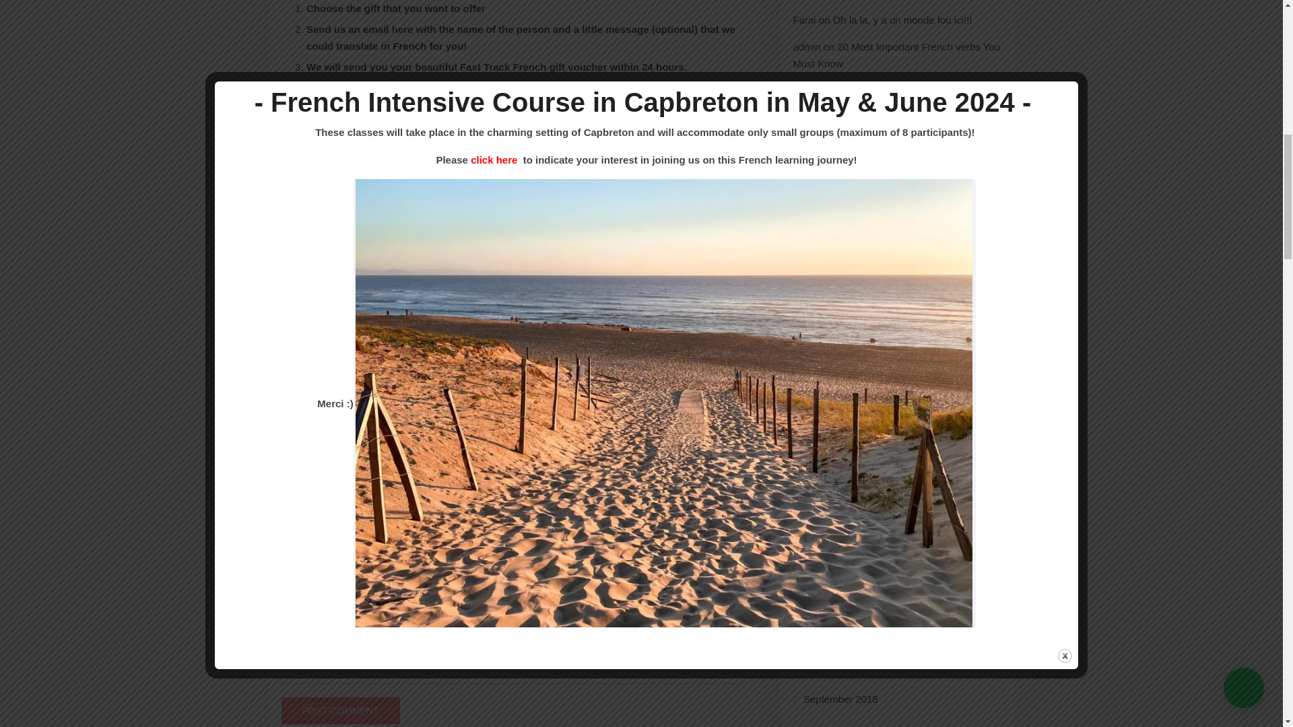 The image size is (1293, 727). I want to click on Post Comment, so click(341, 710).